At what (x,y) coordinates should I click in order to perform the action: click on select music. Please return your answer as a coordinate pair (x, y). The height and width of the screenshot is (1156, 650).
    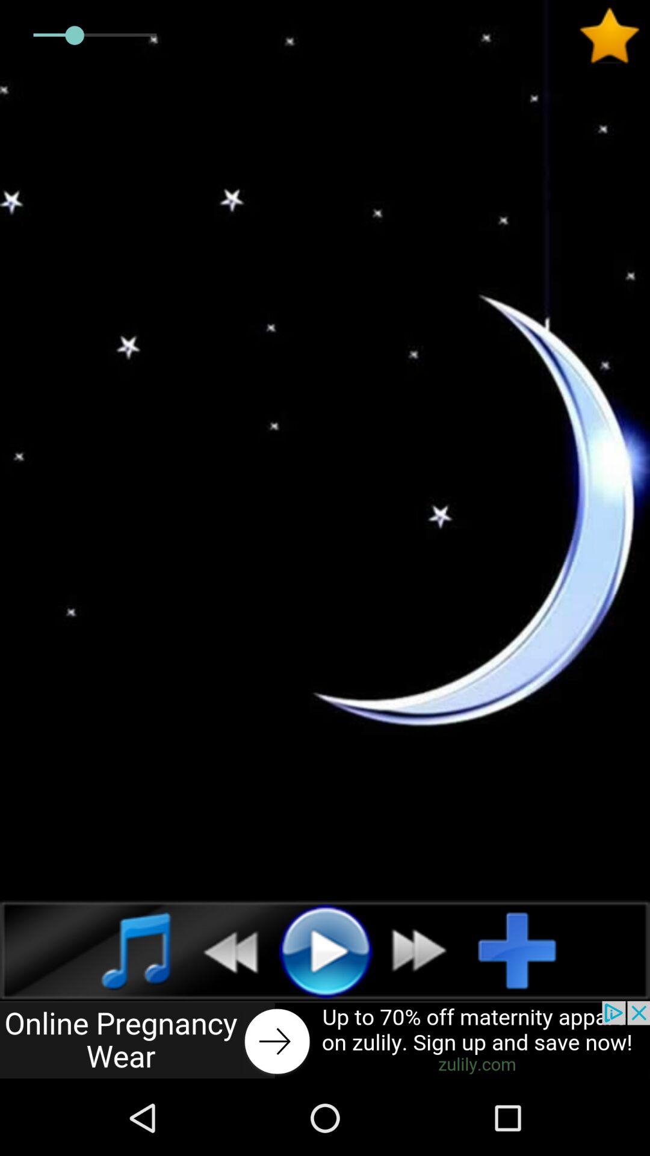
    Looking at the image, I should click on (123, 950).